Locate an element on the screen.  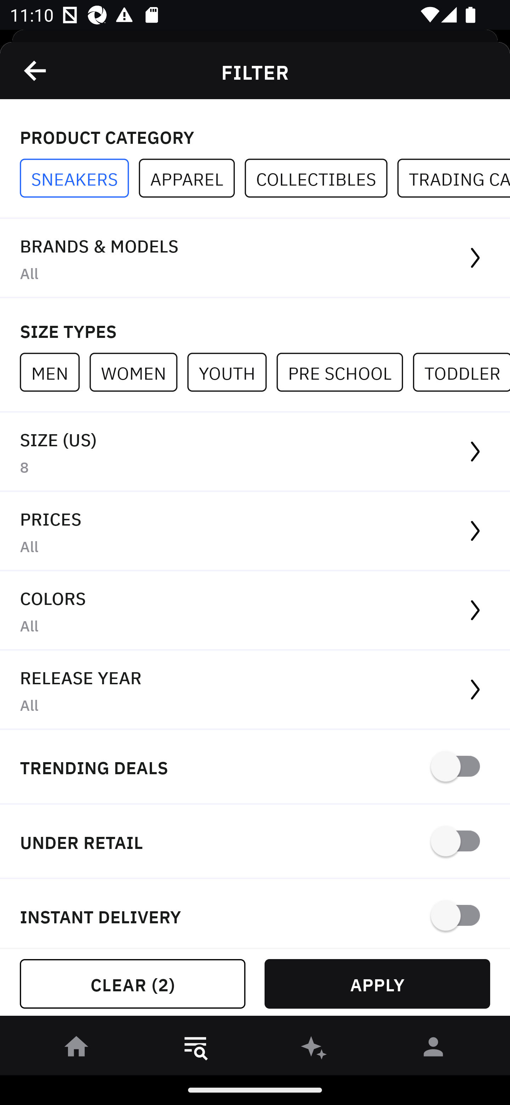
 is located at coordinates (36, 70).